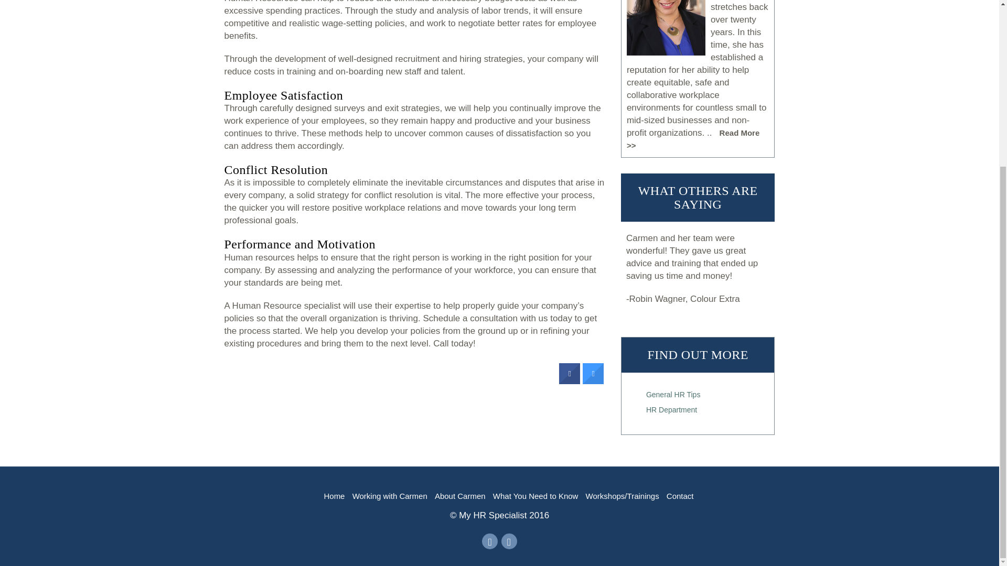 Image resolution: width=1007 pixels, height=566 pixels. I want to click on HR Department, so click(671, 410).